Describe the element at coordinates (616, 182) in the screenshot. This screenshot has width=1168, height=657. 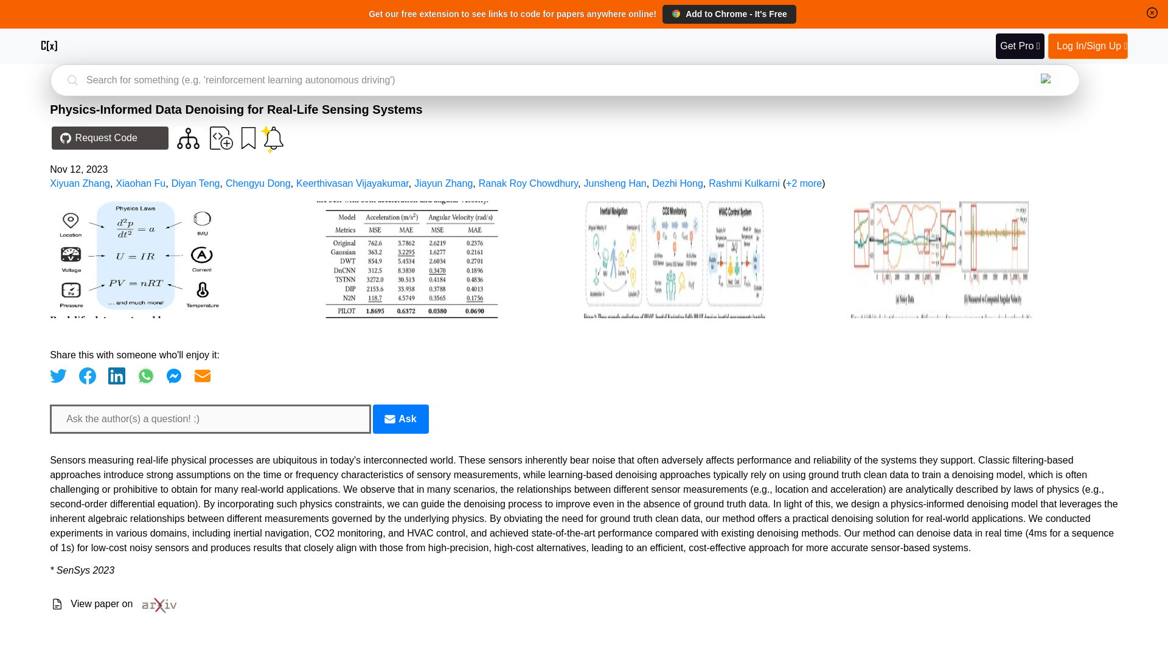
I see `Junsheng Han` at that location.